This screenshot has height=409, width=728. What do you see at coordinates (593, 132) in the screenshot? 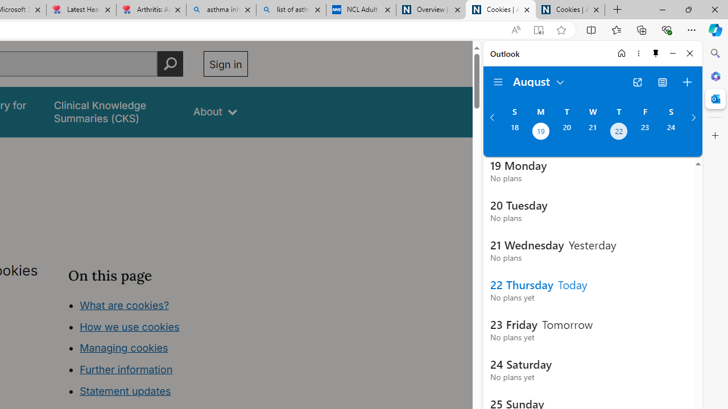
I see `Wednesday, August 21, 2024. ` at bounding box center [593, 132].